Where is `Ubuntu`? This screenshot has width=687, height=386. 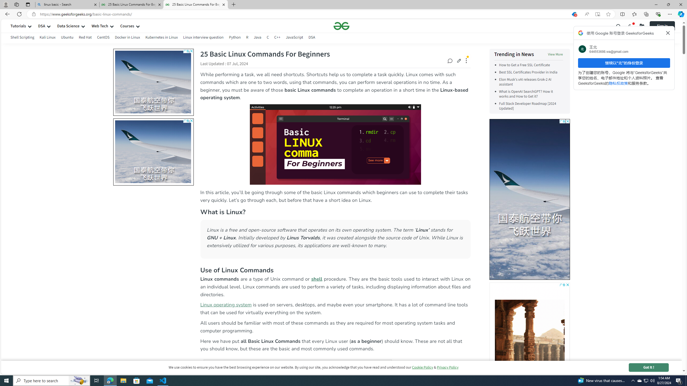
Ubuntu is located at coordinates (67, 37).